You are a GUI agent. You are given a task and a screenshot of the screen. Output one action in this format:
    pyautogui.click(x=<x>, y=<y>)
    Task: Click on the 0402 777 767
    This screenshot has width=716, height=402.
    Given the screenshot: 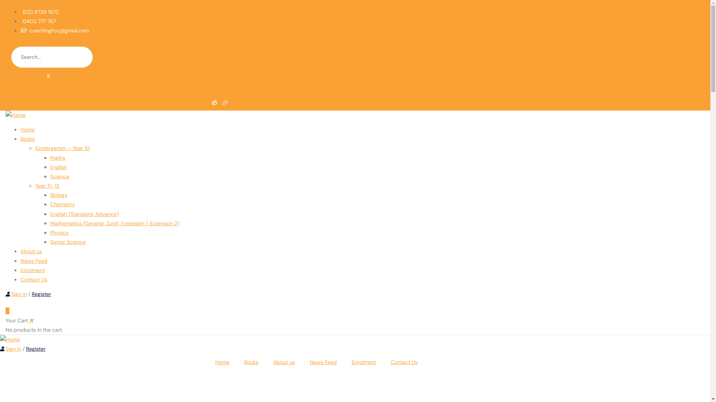 What is the action you would take?
    pyautogui.click(x=38, y=21)
    